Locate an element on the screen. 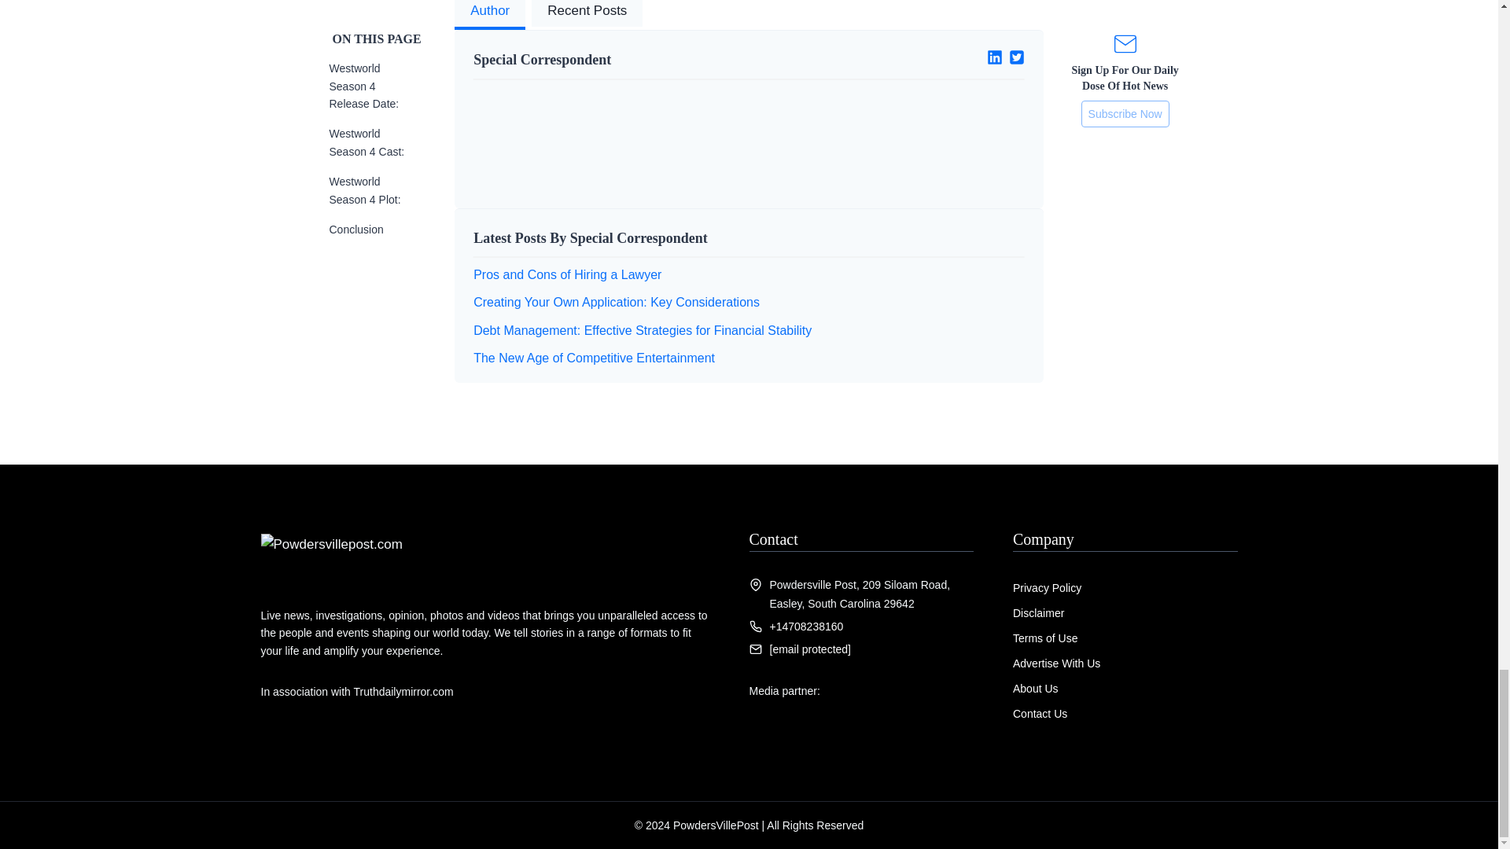 This screenshot has height=849, width=1510. Recent Posts is located at coordinates (587, 14).